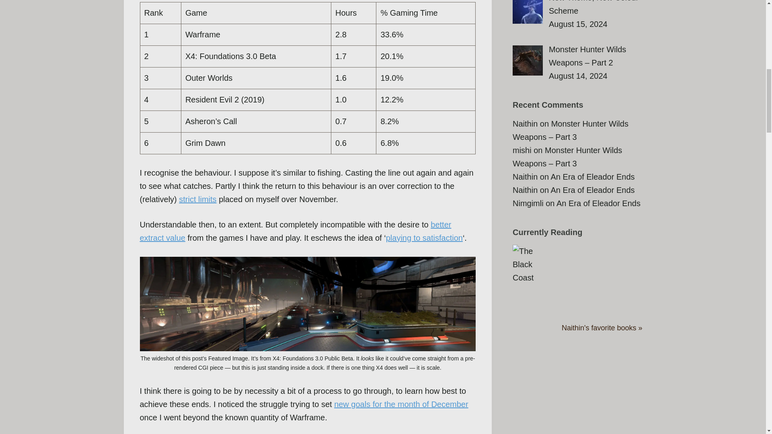  I want to click on strict limits, so click(197, 199).